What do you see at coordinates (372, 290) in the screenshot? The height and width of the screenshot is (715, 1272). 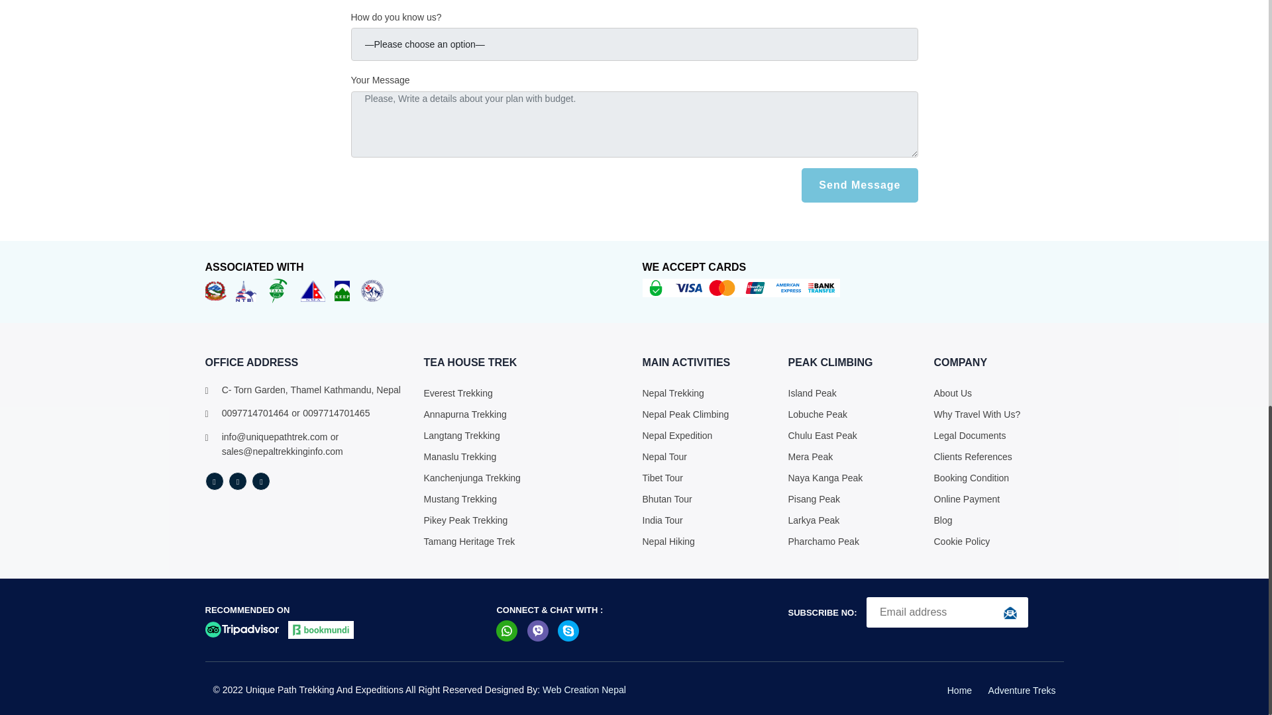 I see `Himalayan Rescue Association Nepal` at bounding box center [372, 290].